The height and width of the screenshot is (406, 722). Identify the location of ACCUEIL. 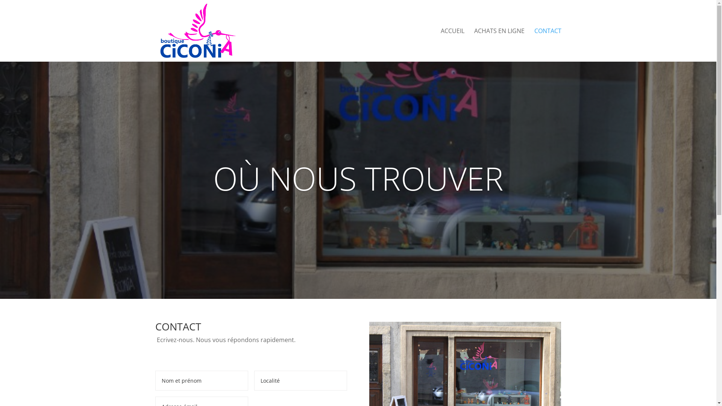
(453, 45).